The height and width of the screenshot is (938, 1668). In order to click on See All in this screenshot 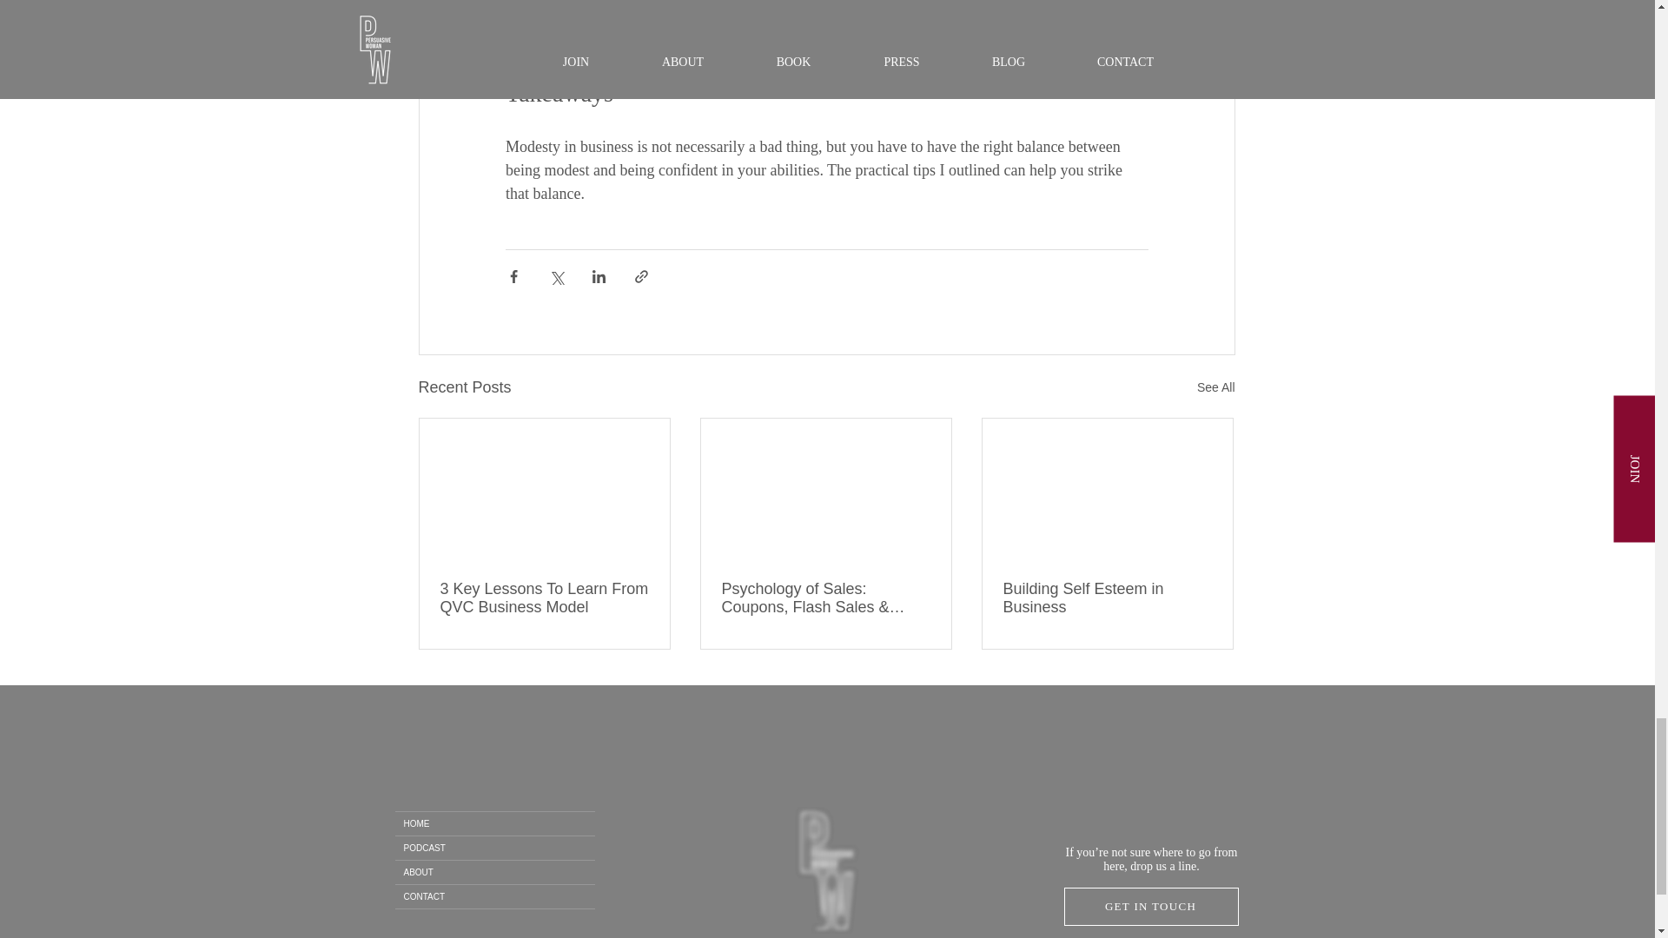, I will do `click(1216, 387)`.